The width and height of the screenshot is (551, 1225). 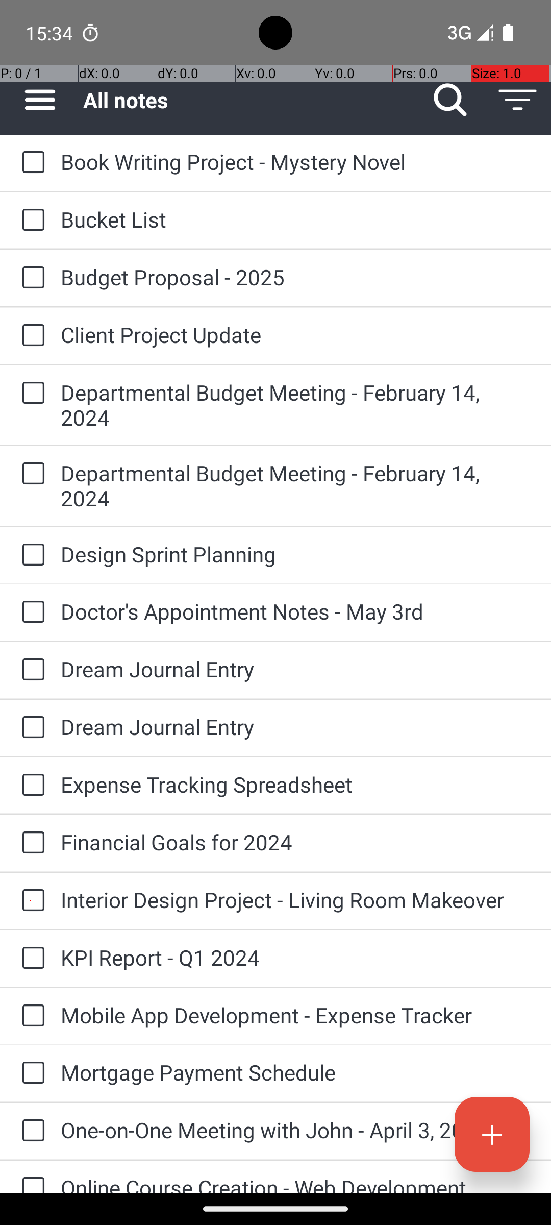 I want to click on Client Project Update, so click(x=296, y=334).